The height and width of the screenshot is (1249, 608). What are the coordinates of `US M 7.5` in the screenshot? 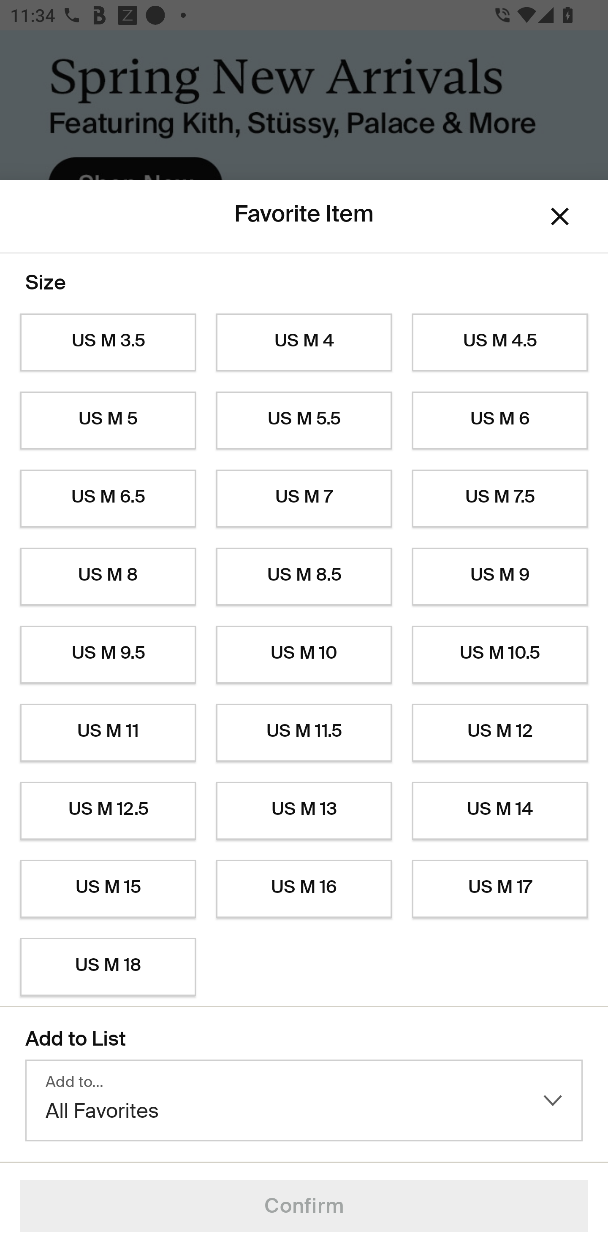 It's located at (500, 499).